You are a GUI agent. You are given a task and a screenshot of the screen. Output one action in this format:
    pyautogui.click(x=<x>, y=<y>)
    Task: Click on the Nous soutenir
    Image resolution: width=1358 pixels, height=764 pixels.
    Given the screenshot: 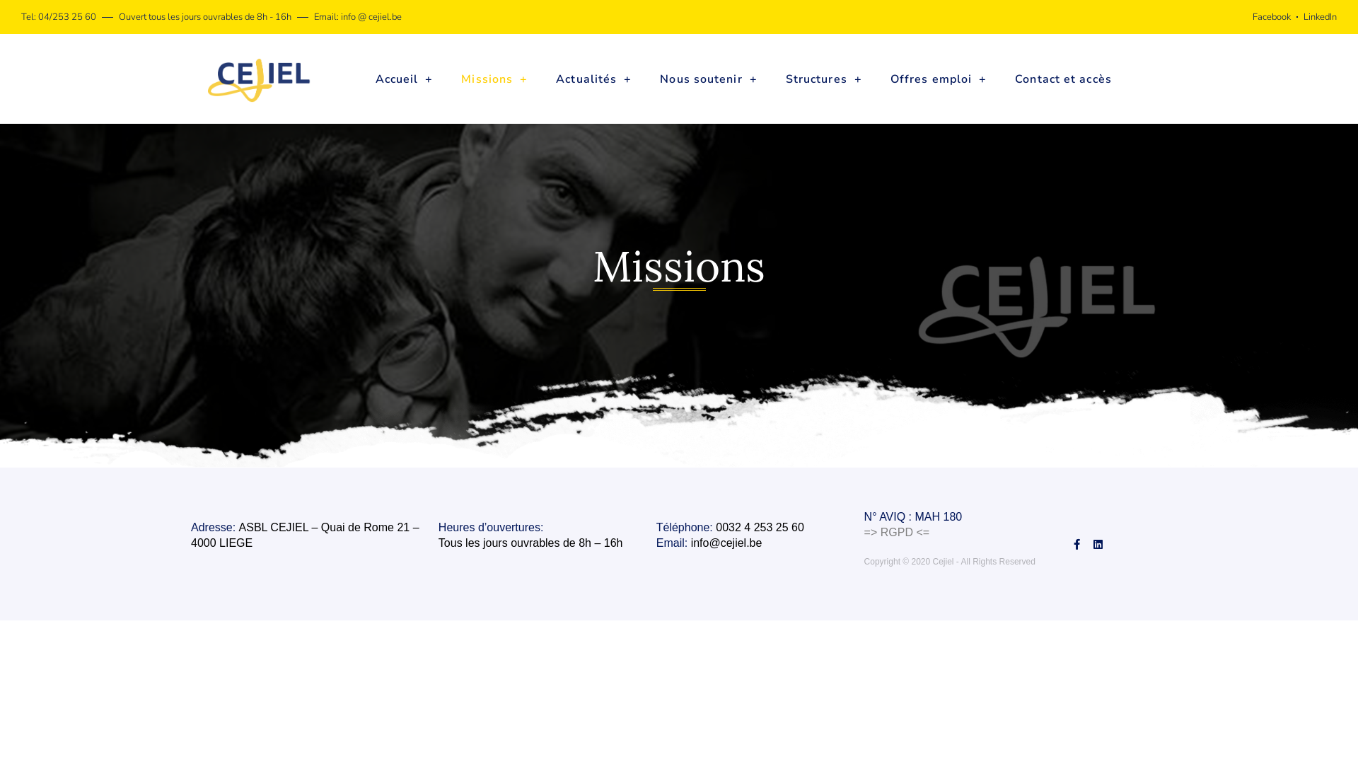 What is the action you would take?
    pyautogui.click(x=709, y=79)
    